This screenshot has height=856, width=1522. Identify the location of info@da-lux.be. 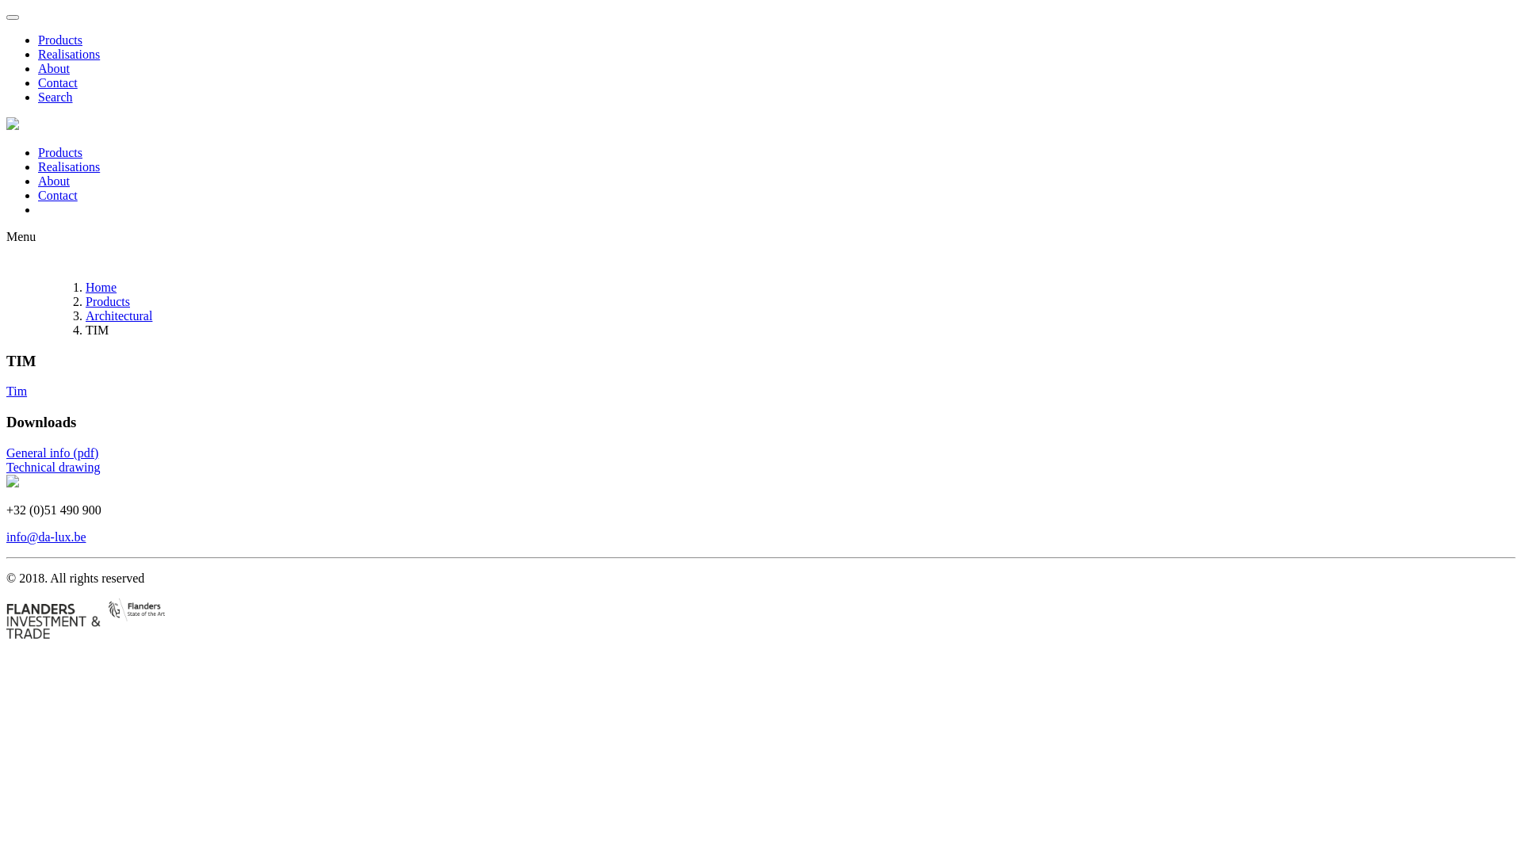
(46, 537).